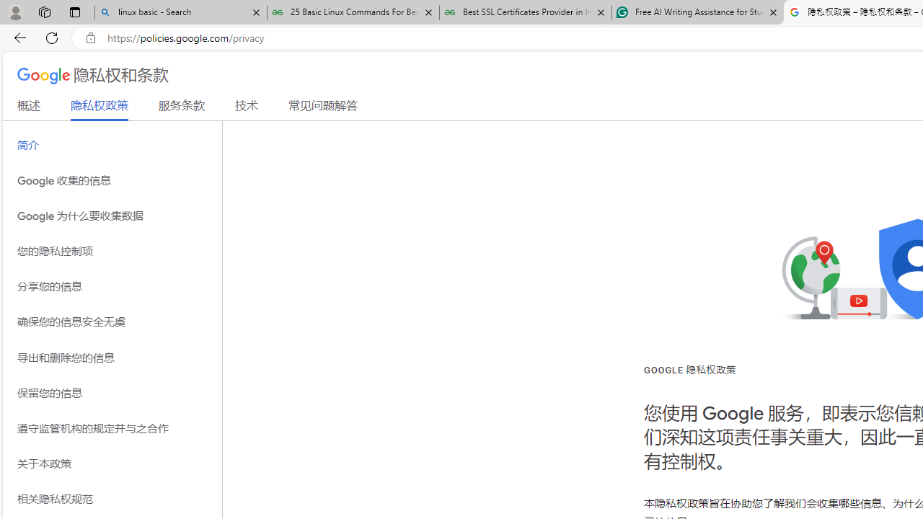  I want to click on Free AI Writing Assistance for Students | Grammarly, so click(697, 13).